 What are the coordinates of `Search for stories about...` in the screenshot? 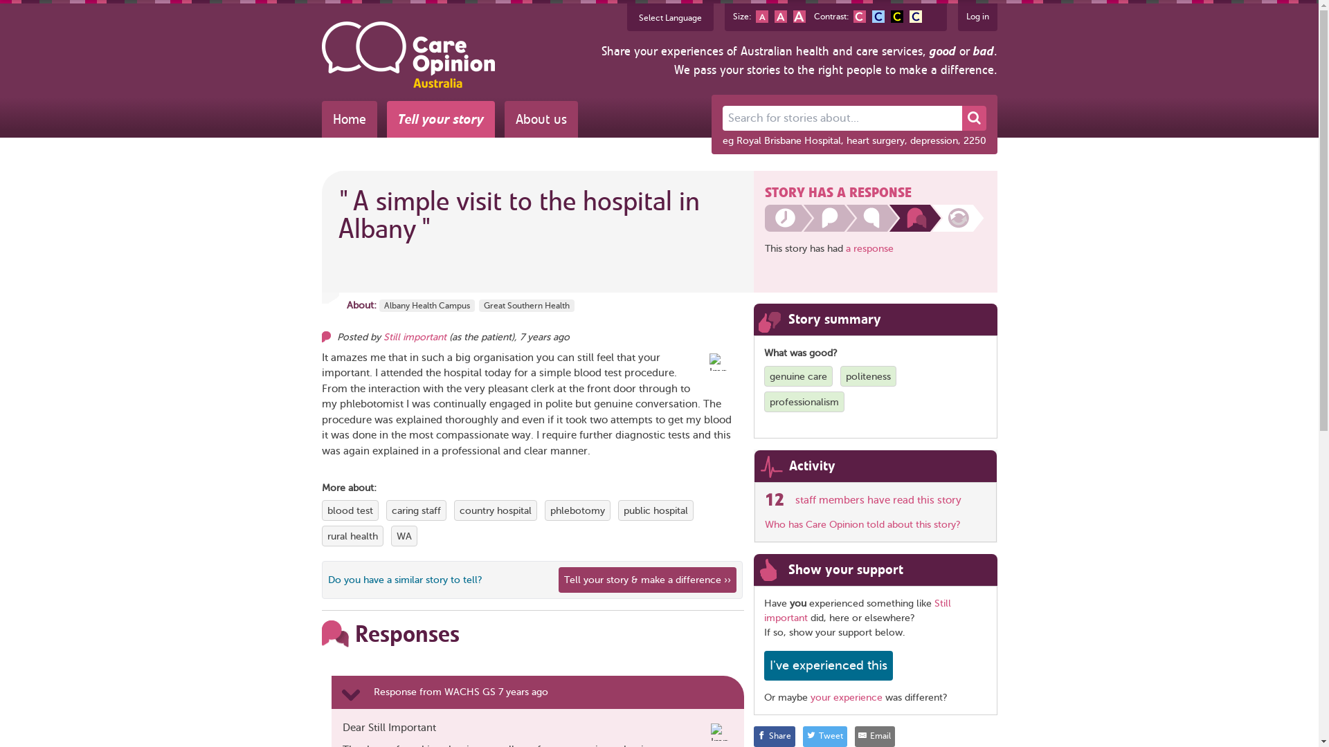 It's located at (842, 118).